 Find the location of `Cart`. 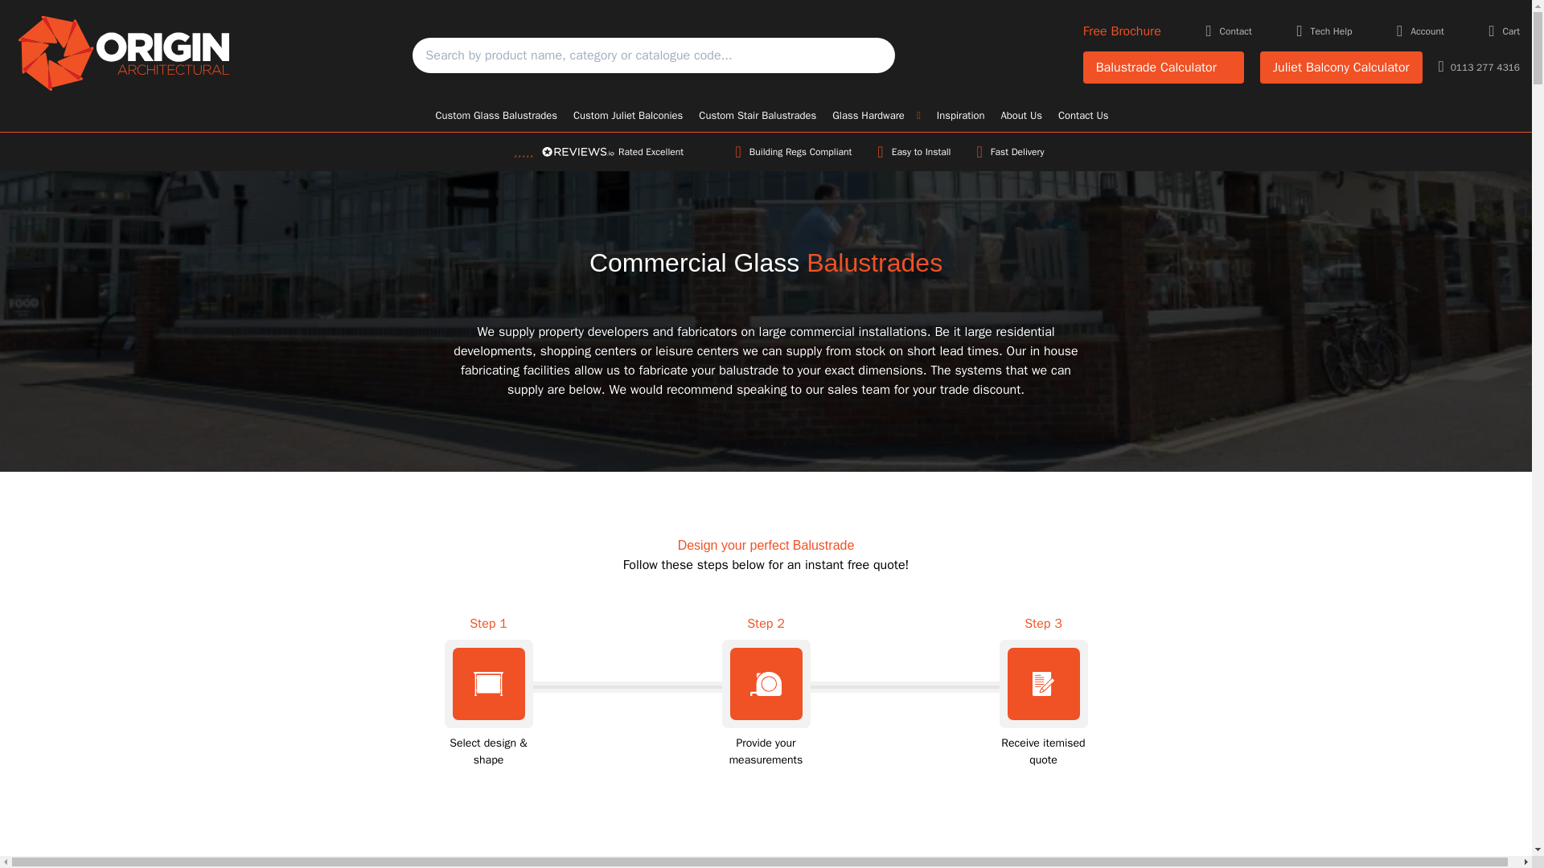

Cart is located at coordinates (1504, 31).